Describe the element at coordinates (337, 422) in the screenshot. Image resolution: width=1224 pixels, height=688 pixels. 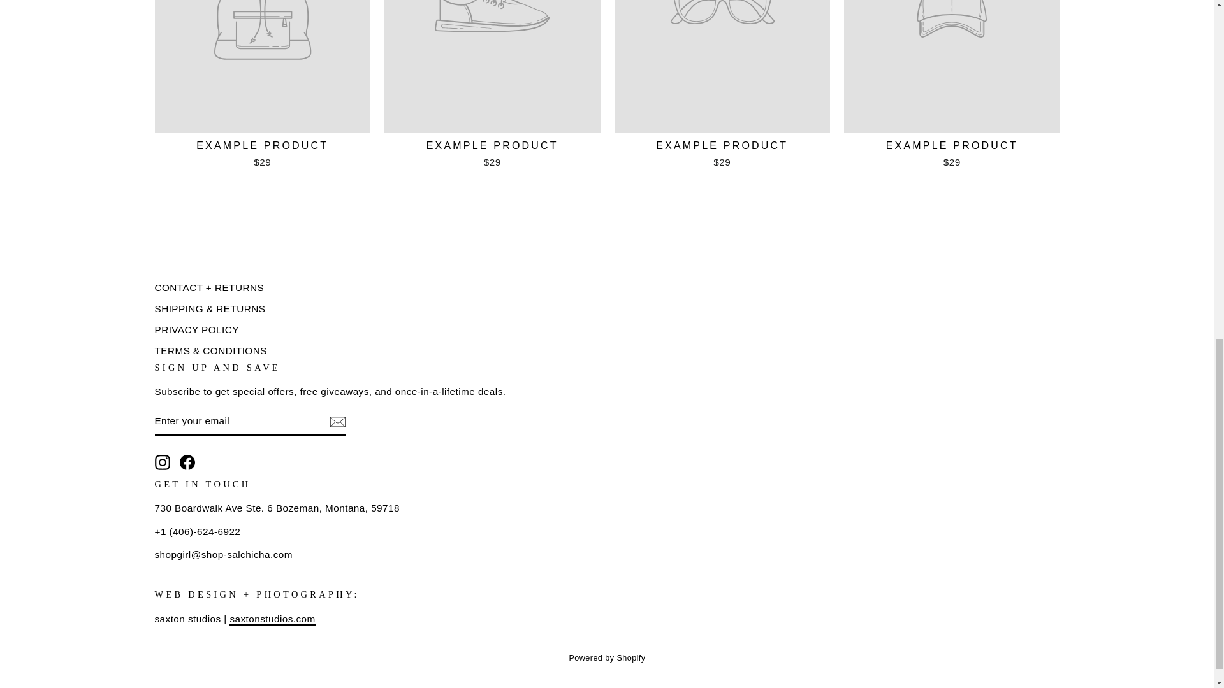
I see `icon-email` at that location.